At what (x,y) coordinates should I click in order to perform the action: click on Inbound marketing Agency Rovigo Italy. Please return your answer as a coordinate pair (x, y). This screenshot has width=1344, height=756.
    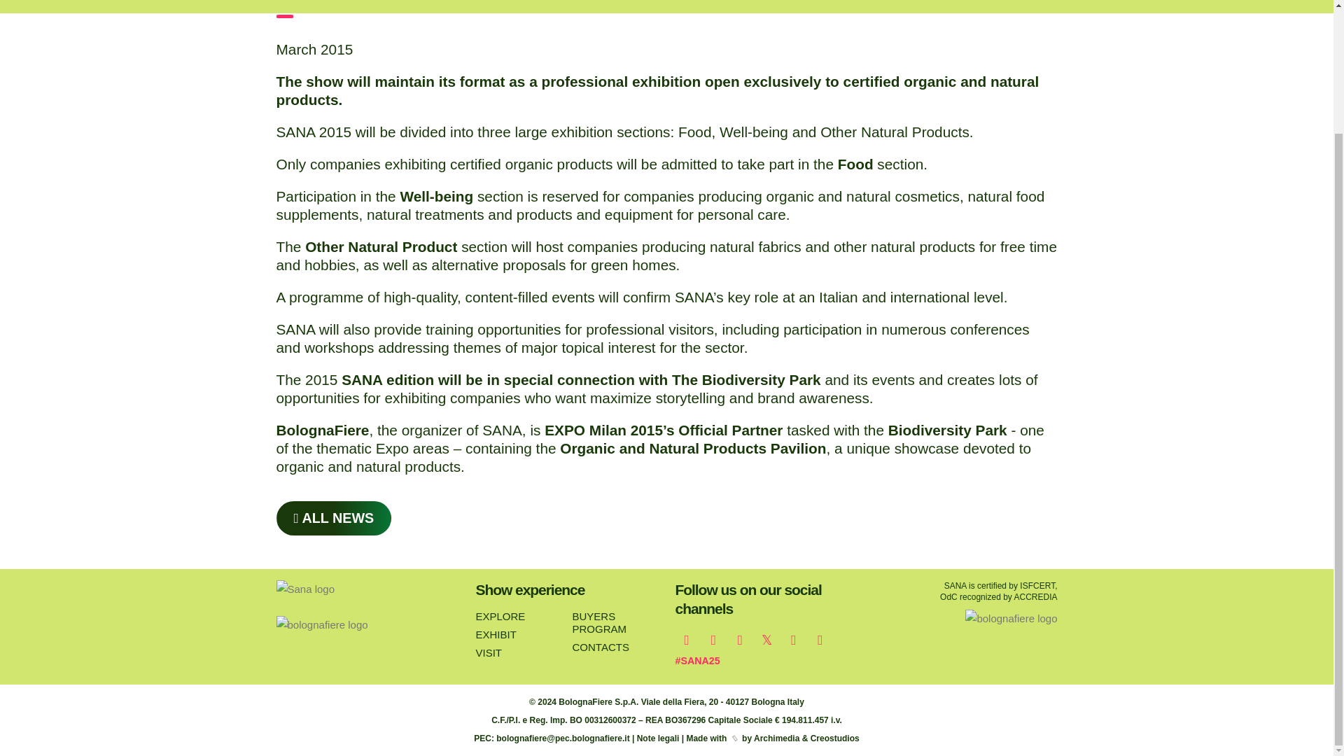
    Looking at the image, I should click on (777, 738).